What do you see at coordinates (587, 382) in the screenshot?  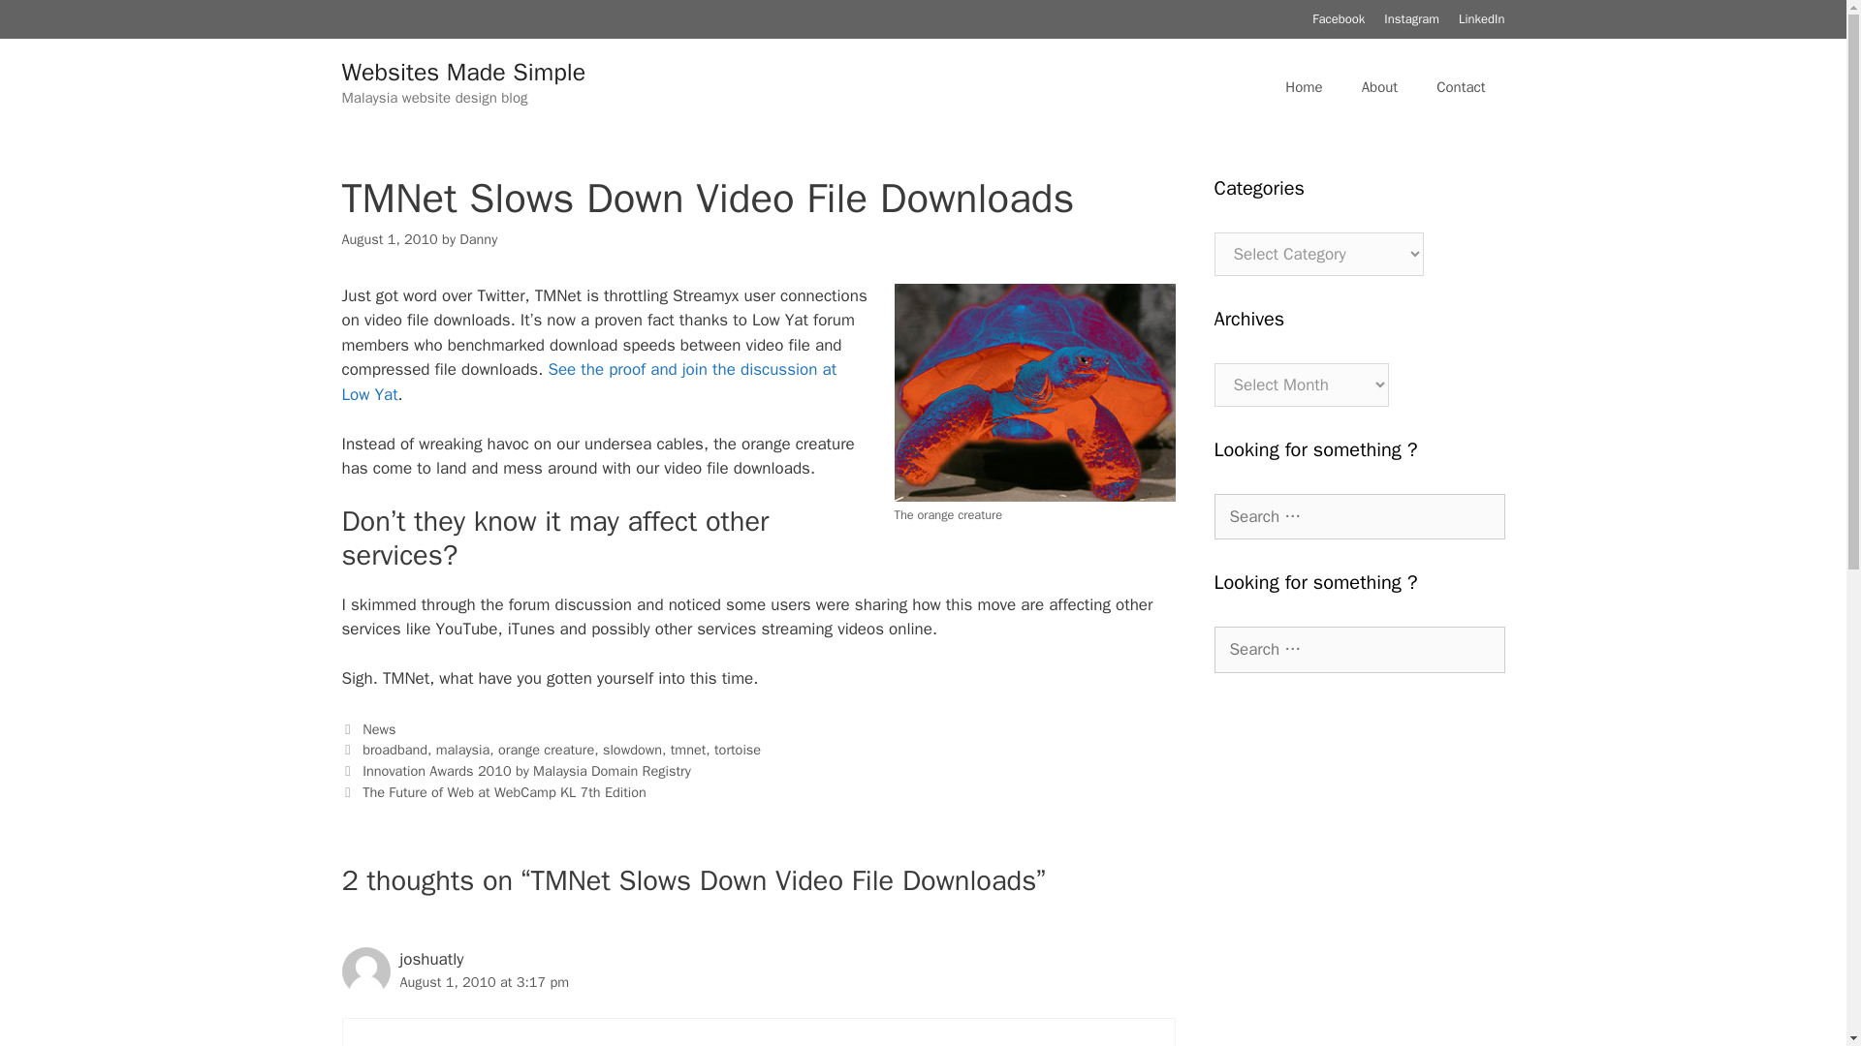 I see `See the proof and join the discussion at Low Yat` at bounding box center [587, 382].